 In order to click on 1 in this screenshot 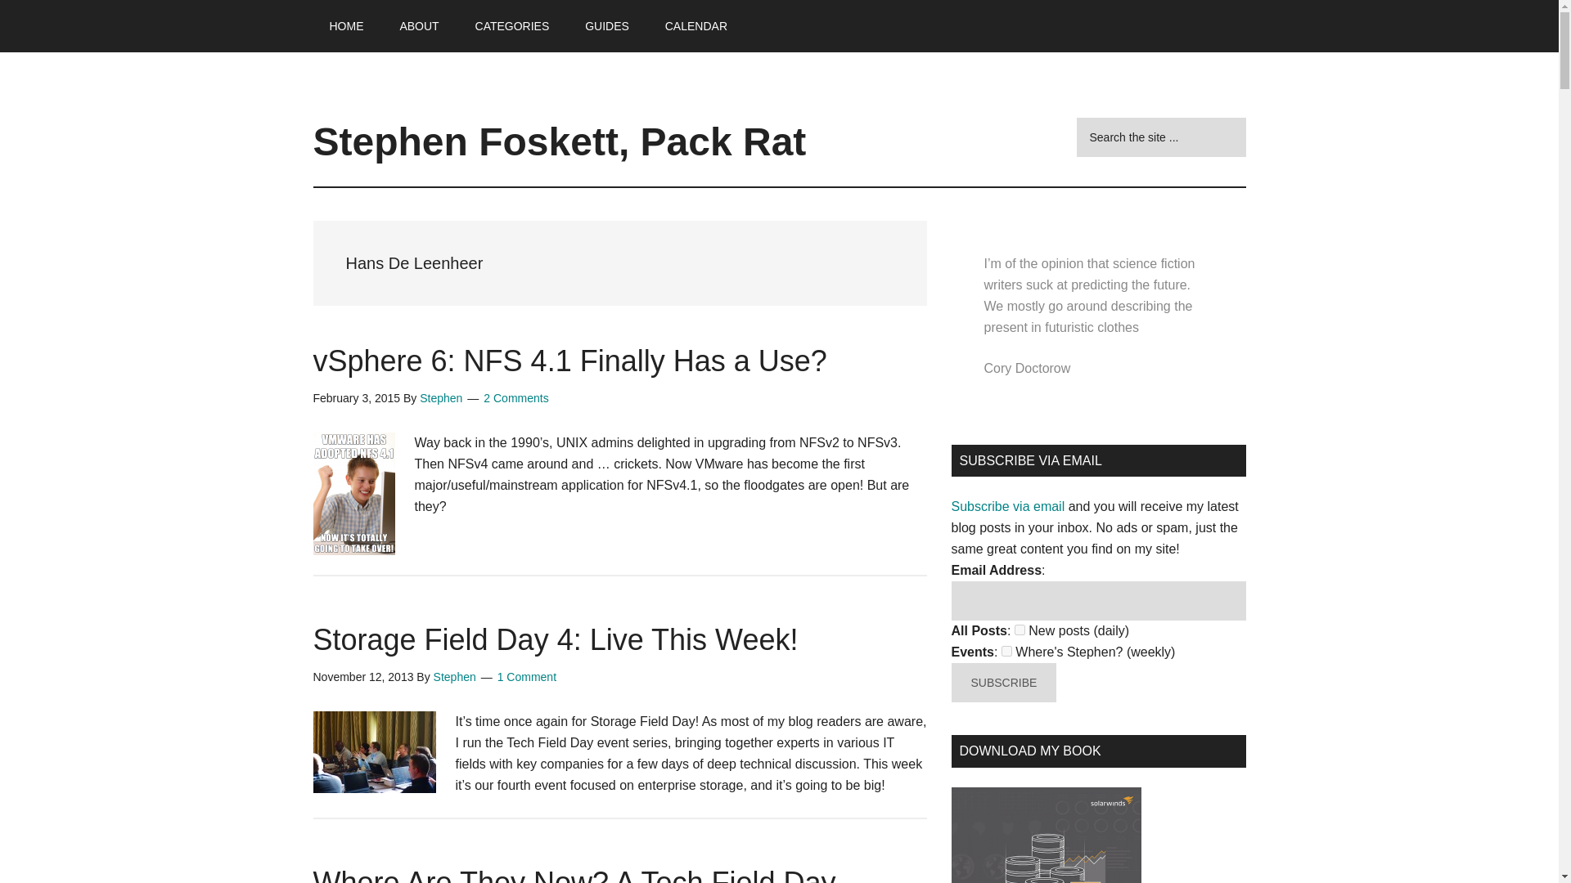, I will do `click(1020, 630)`.